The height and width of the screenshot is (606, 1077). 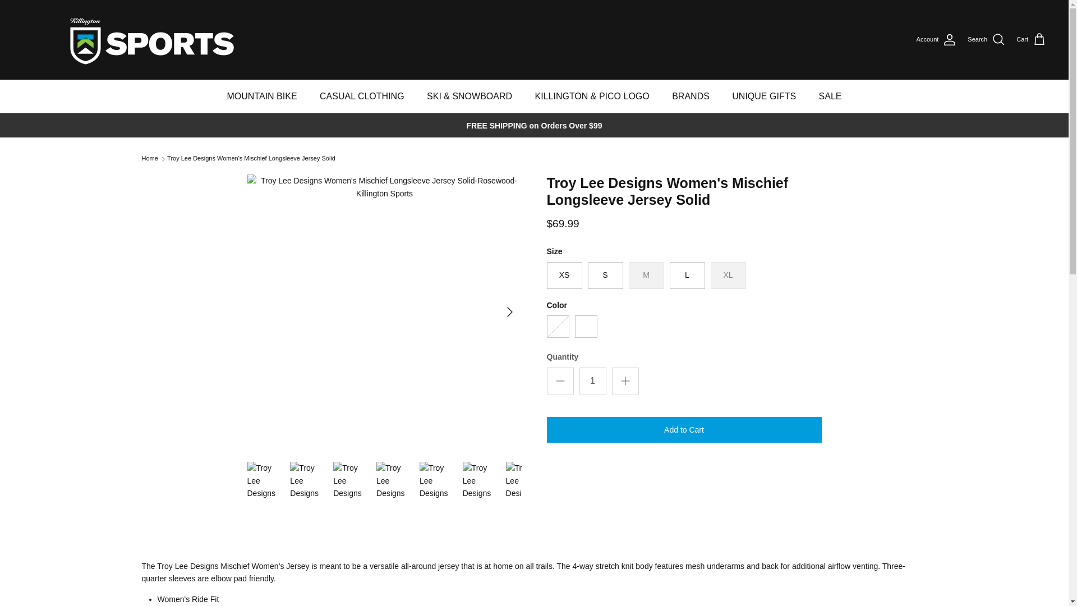 What do you see at coordinates (937, 39) in the screenshot?
I see `Account` at bounding box center [937, 39].